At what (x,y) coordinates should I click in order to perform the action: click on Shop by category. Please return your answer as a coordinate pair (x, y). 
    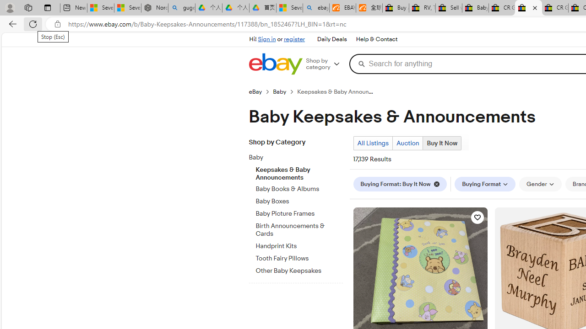
    Looking at the image, I should click on (326, 64).